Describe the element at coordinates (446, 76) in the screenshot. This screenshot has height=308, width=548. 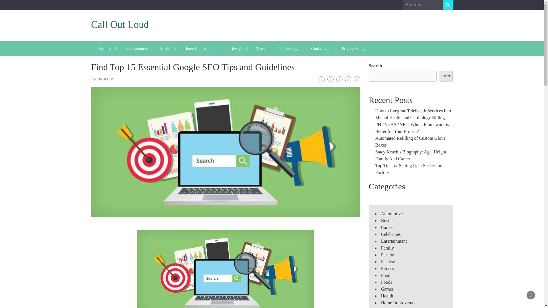
I see `Search` at that location.